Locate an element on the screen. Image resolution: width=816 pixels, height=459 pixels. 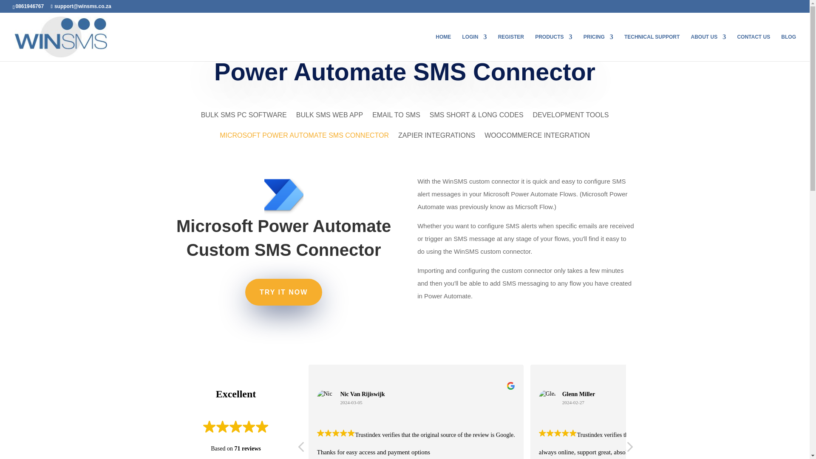
BLOG is located at coordinates (788, 47).